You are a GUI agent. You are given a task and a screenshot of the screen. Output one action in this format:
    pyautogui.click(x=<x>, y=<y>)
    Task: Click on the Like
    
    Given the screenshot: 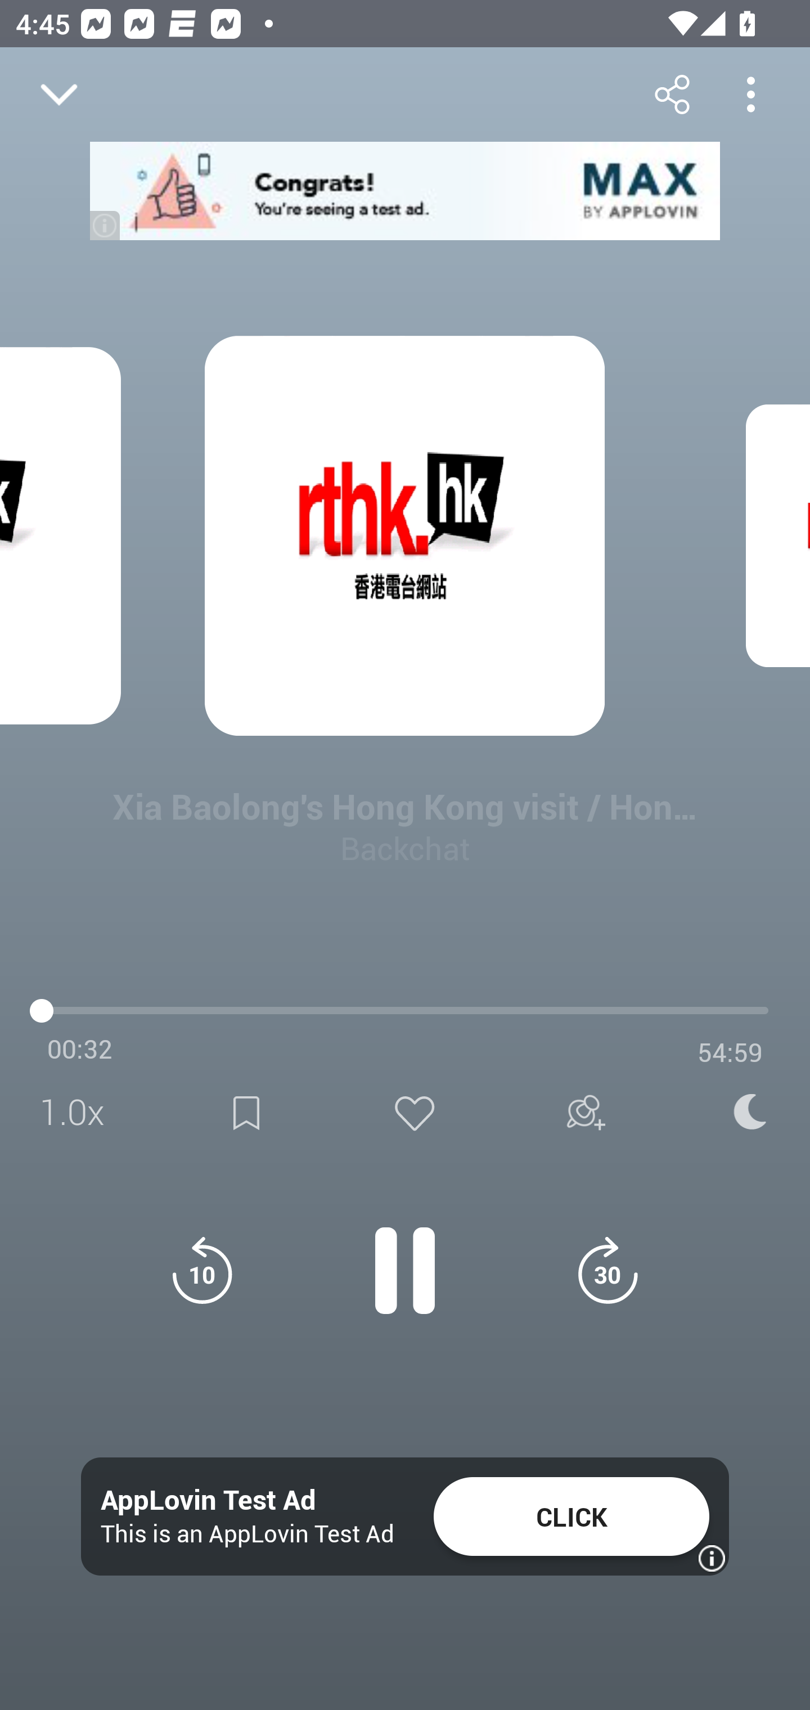 What is the action you would take?
    pyautogui.click(x=414, y=1113)
    